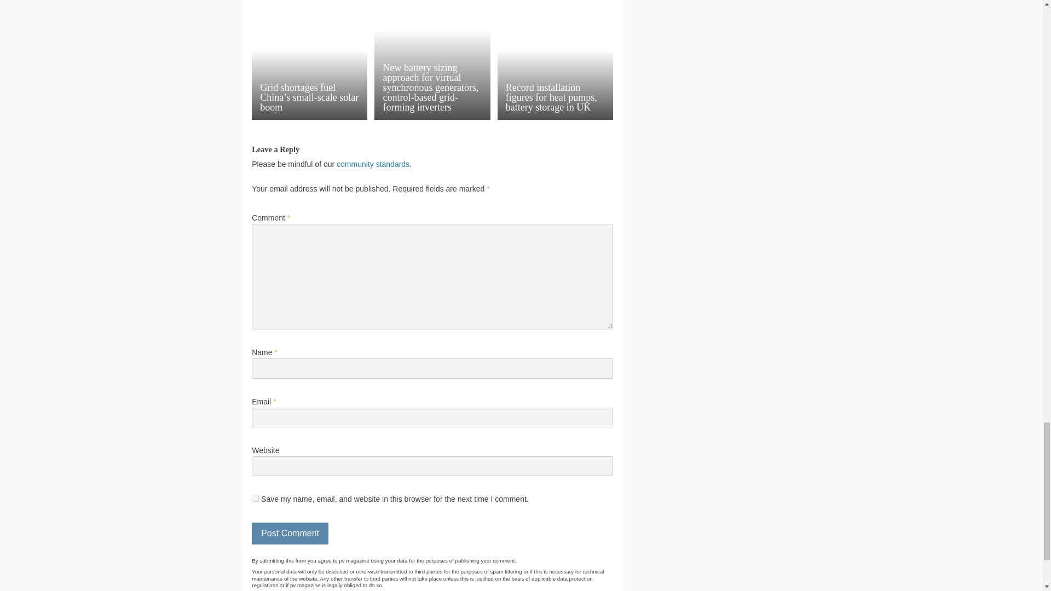  I want to click on Post Comment, so click(290, 533).